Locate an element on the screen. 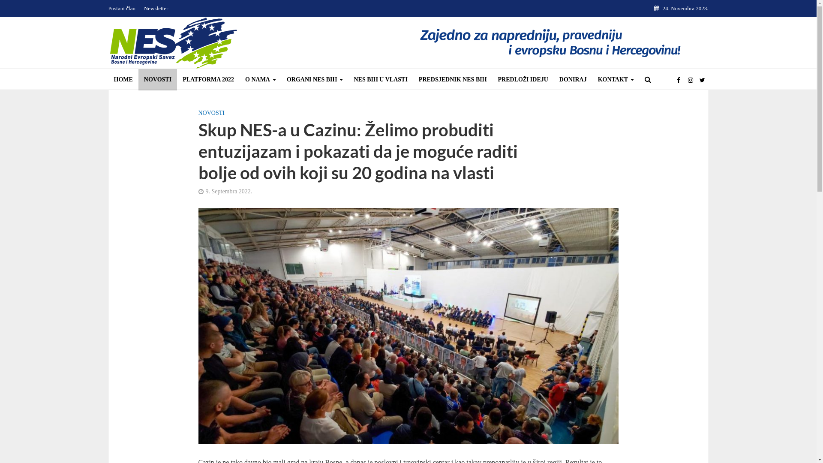  DONIRAJ is located at coordinates (573, 80).